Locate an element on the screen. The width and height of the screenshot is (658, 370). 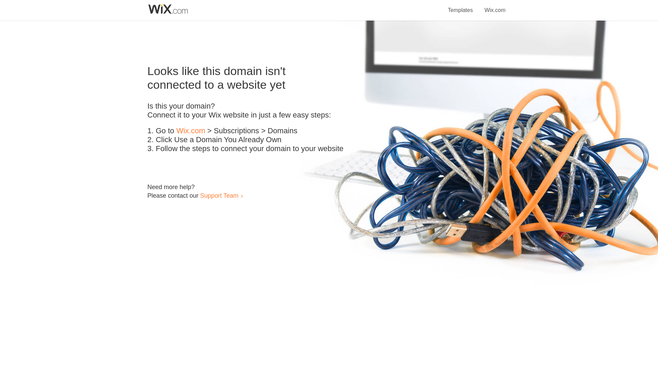
Support Team is located at coordinates (219, 195).